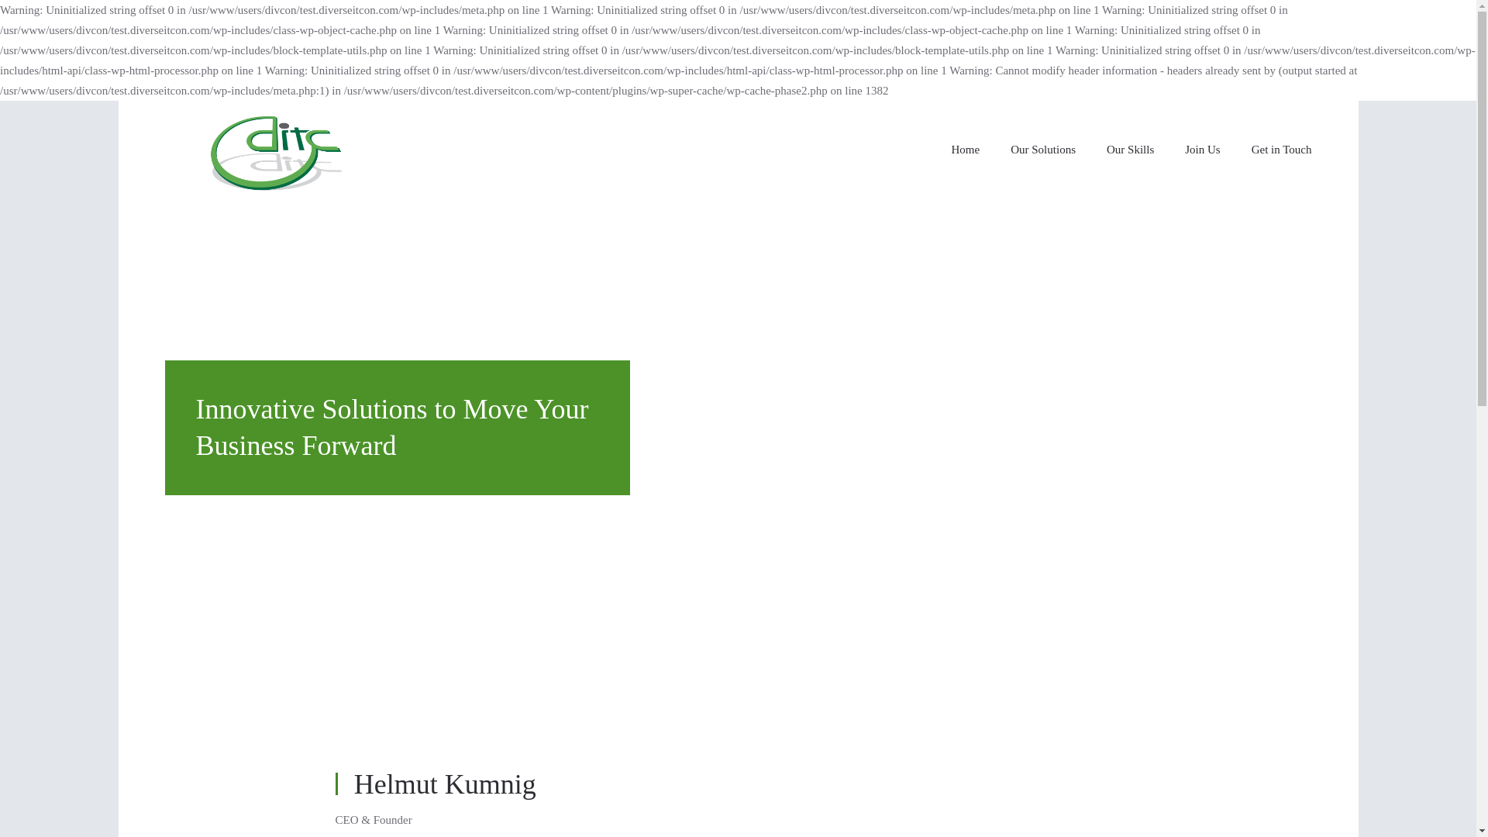 This screenshot has height=837, width=1488. What do you see at coordinates (1043, 149) in the screenshot?
I see `Our Solutions` at bounding box center [1043, 149].